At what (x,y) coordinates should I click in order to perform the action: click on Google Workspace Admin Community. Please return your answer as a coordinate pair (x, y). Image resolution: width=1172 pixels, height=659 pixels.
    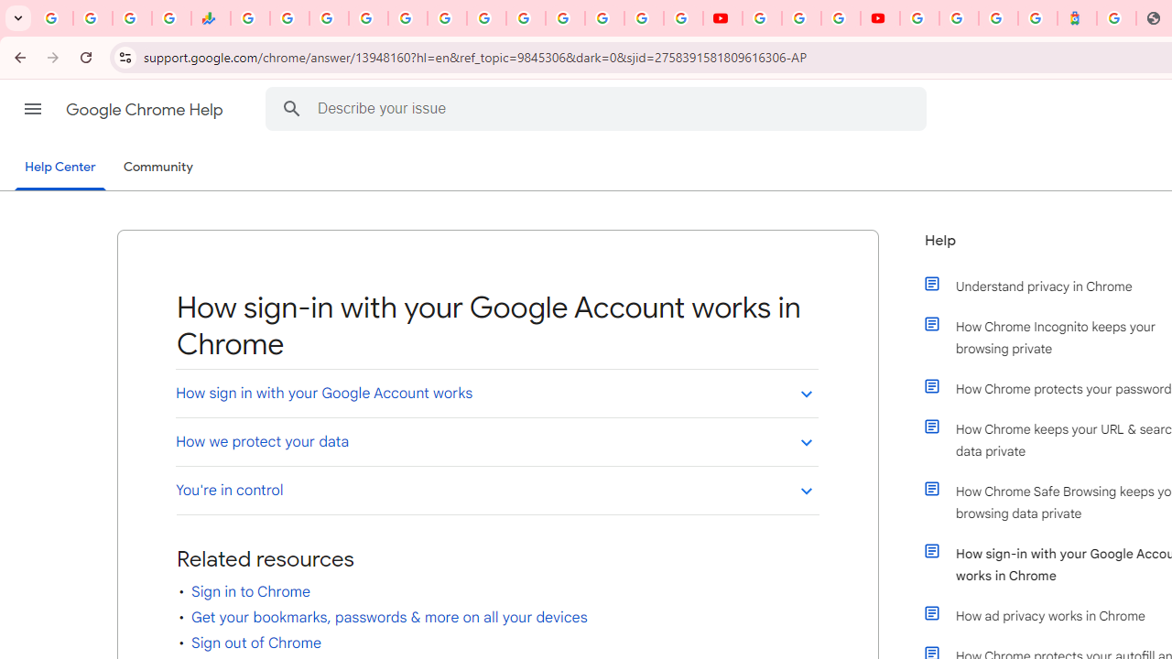
    Looking at the image, I should click on (53, 18).